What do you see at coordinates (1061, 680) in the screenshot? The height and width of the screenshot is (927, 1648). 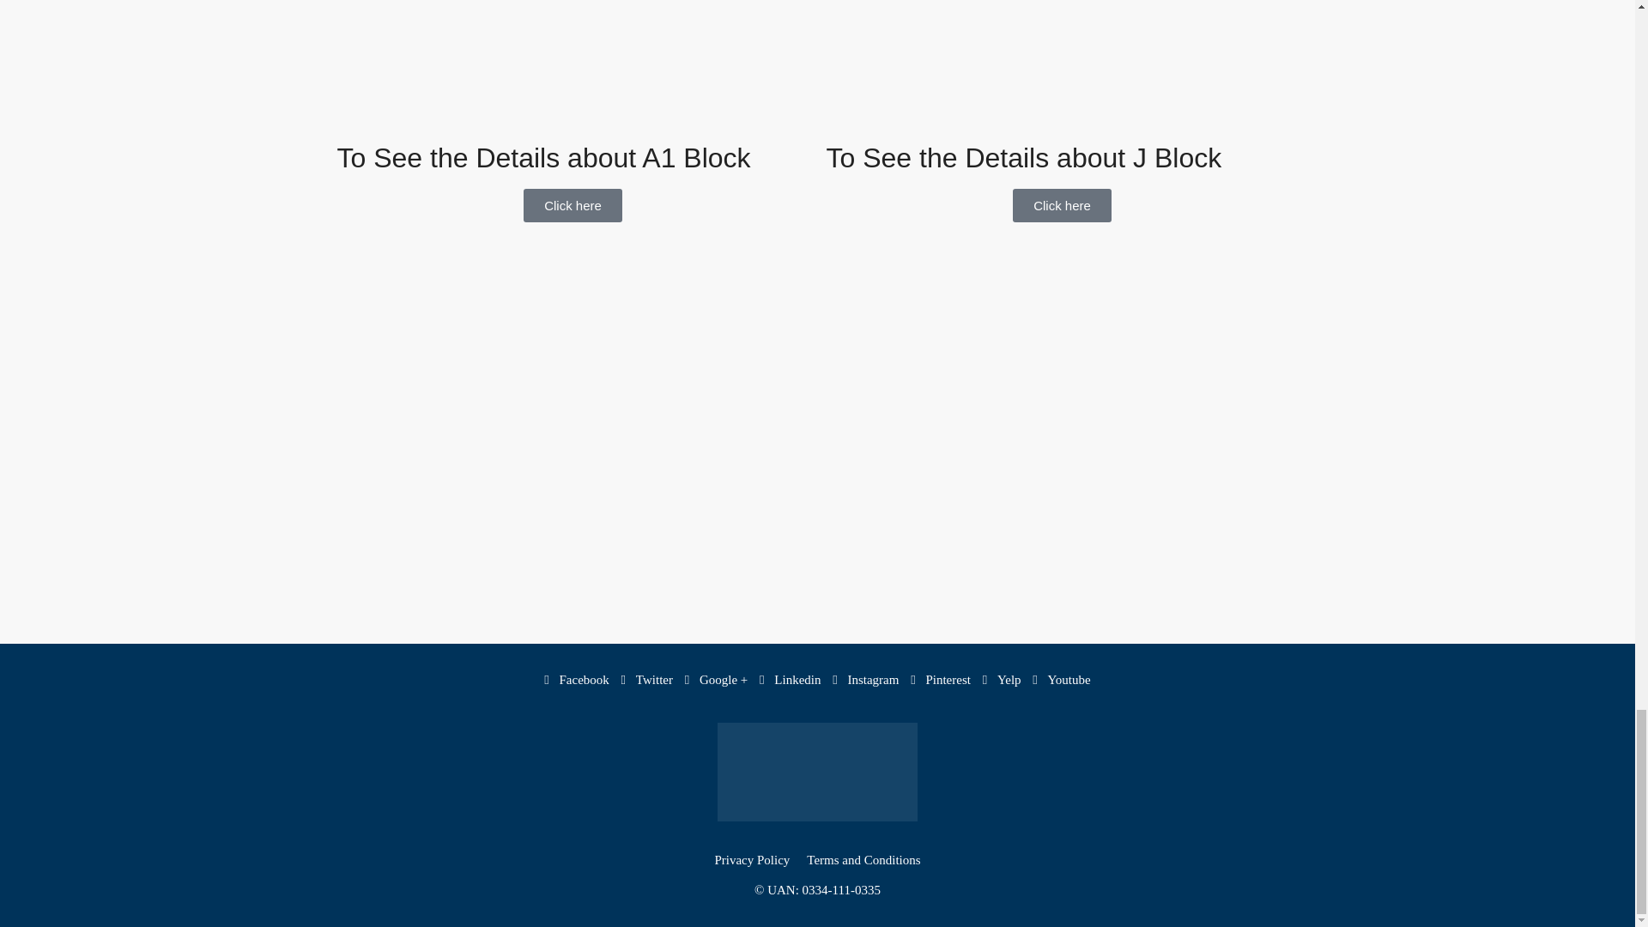 I see `Youtube` at bounding box center [1061, 680].